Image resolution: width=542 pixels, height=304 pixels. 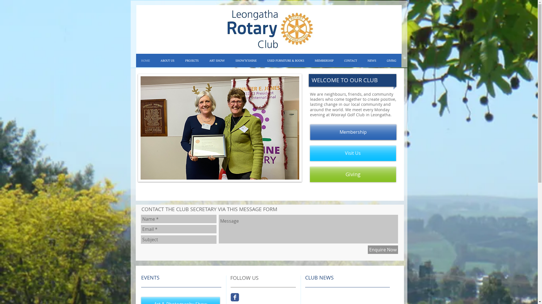 I want to click on MEMBERSHIP, so click(x=324, y=61).